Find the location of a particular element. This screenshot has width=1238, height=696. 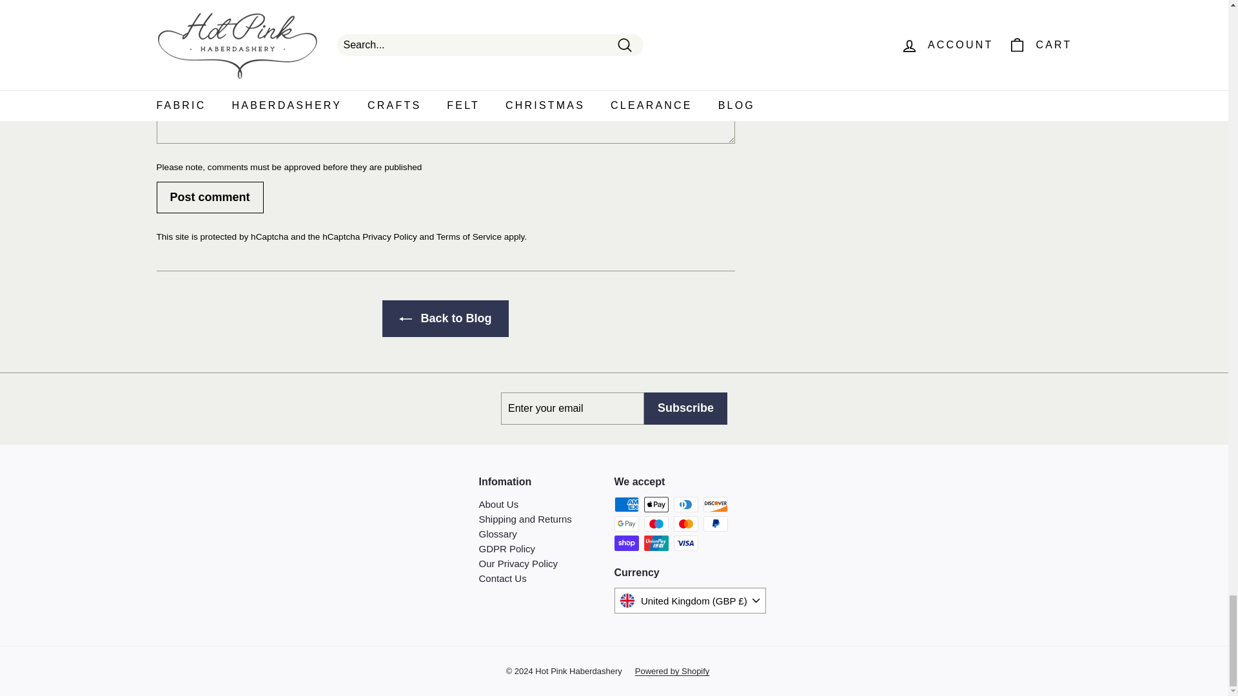

PayPal is located at coordinates (715, 524).